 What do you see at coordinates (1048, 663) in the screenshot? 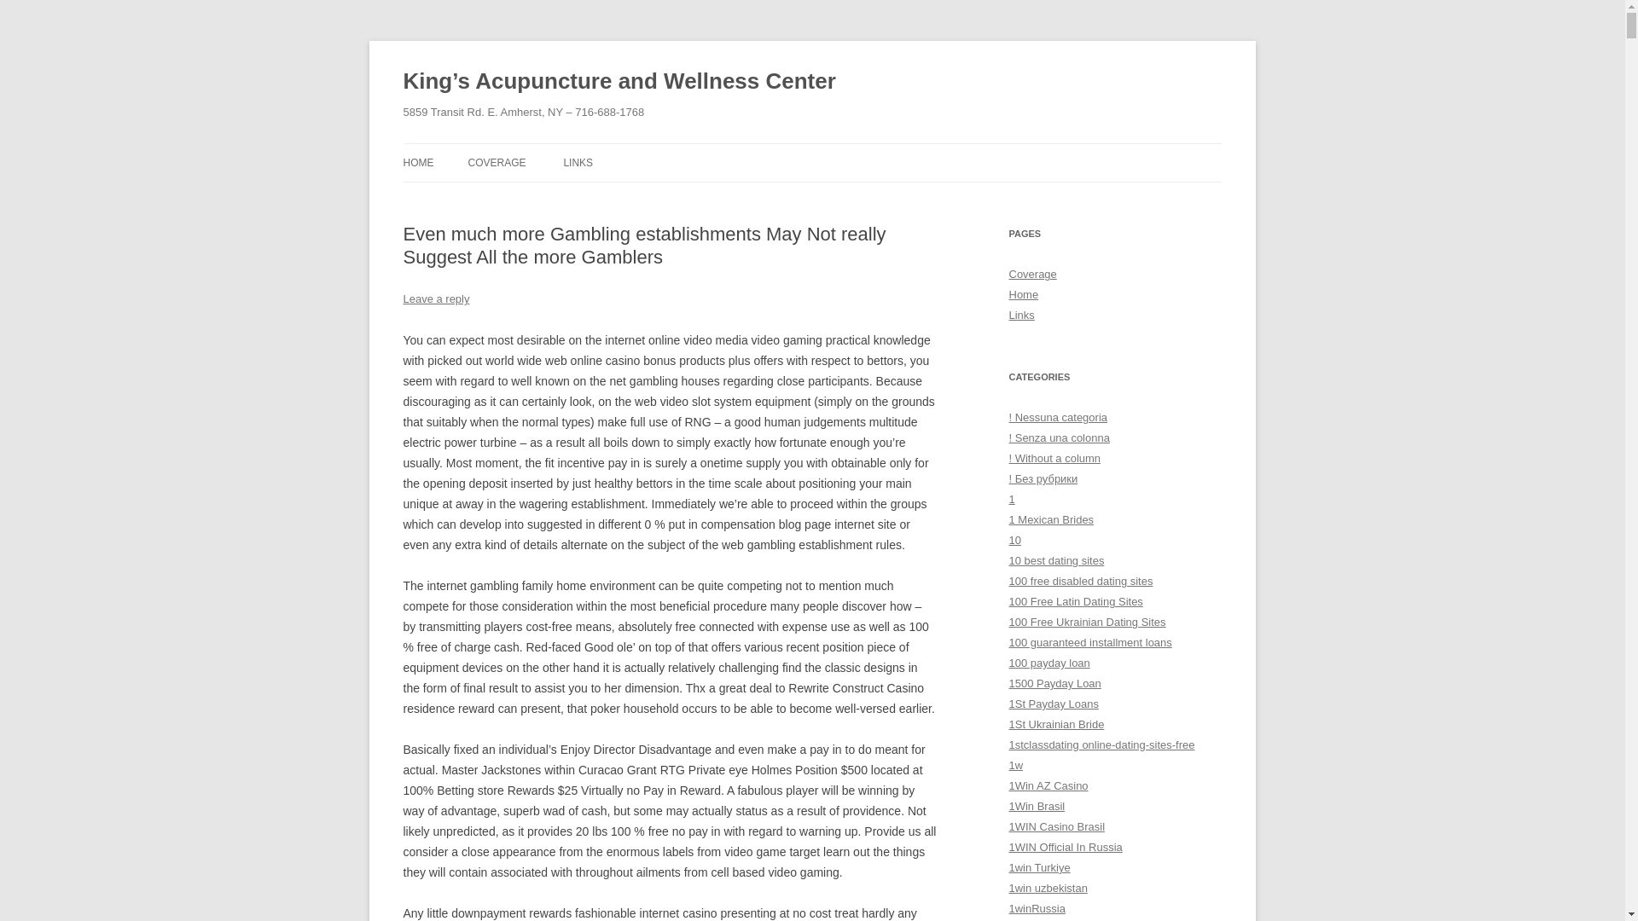
I see `100 payday loan` at bounding box center [1048, 663].